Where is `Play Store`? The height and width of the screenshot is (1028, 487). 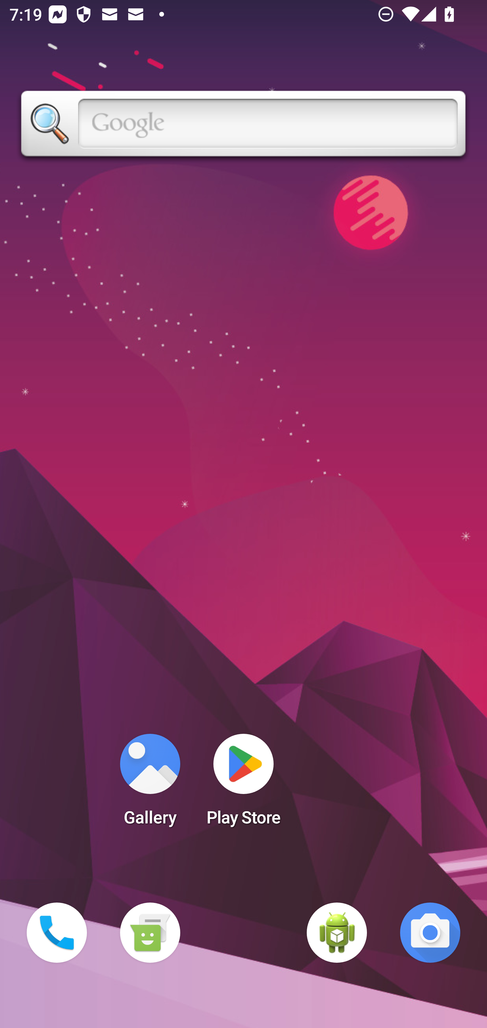
Play Store is located at coordinates (243, 784).